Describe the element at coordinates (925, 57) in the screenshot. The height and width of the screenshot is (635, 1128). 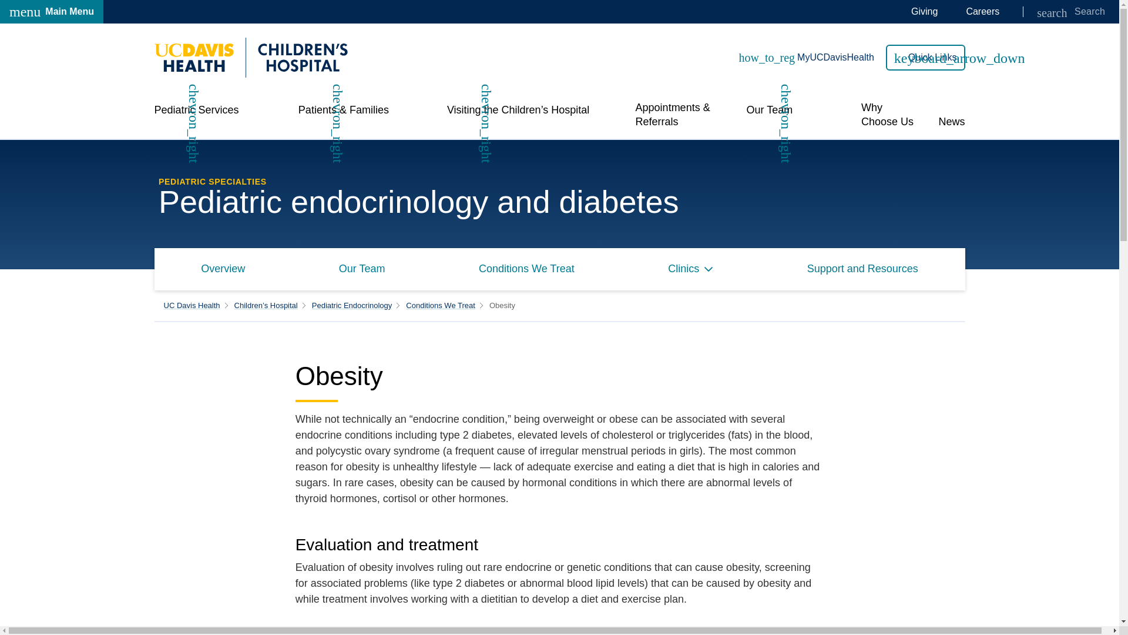
I see `Quick Links` at that location.